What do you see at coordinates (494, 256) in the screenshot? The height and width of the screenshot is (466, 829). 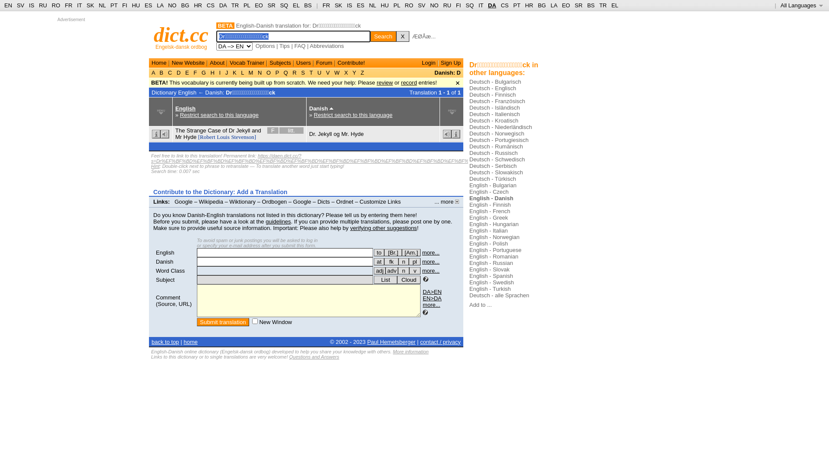 I see `English - Romanian` at bounding box center [494, 256].